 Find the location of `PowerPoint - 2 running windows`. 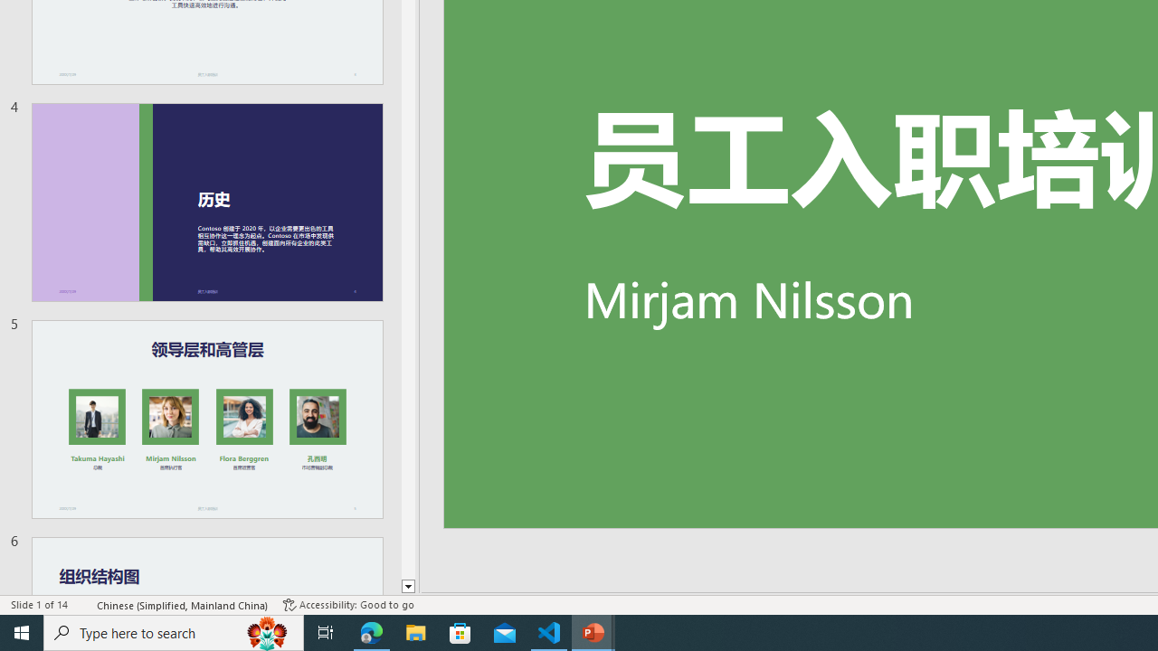

PowerPoint - 2 running windows is located at coordinates (593, 633).